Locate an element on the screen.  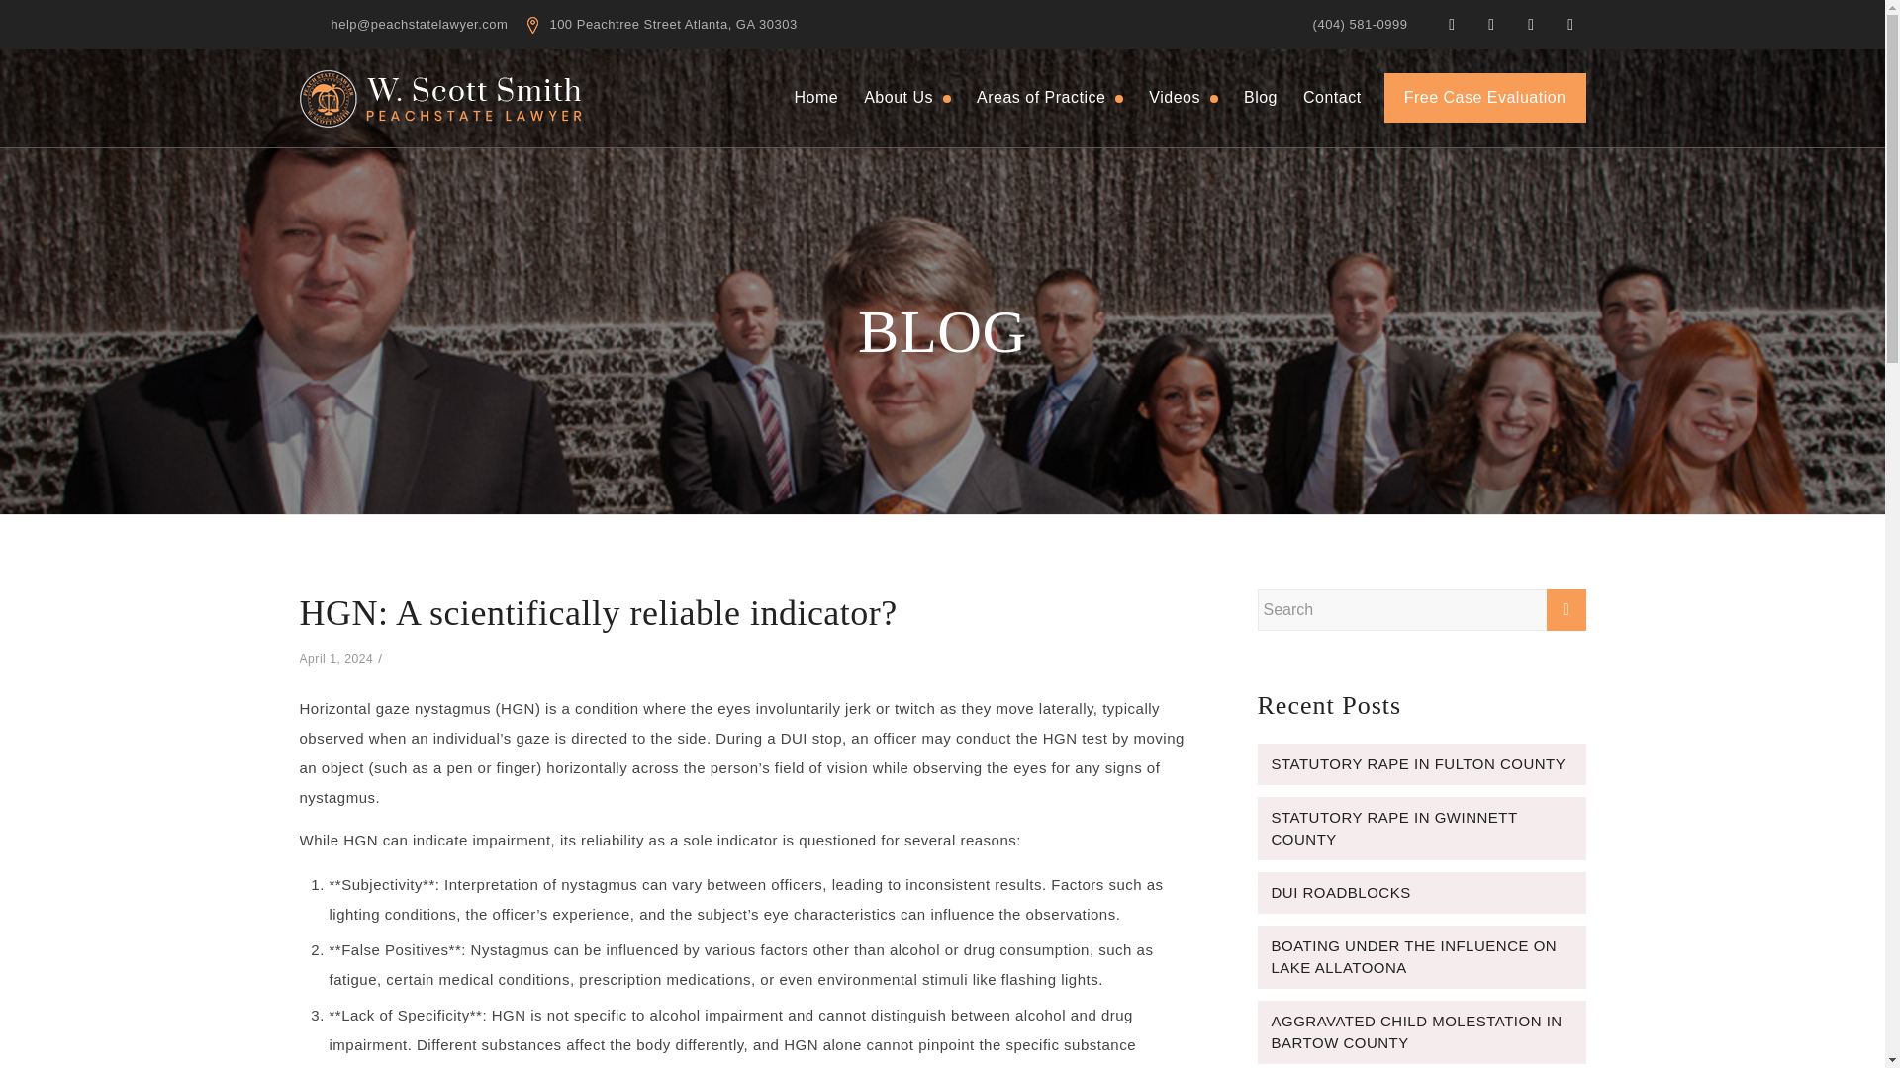
Free Case Evaluation is located at coordinates (1485, 98).